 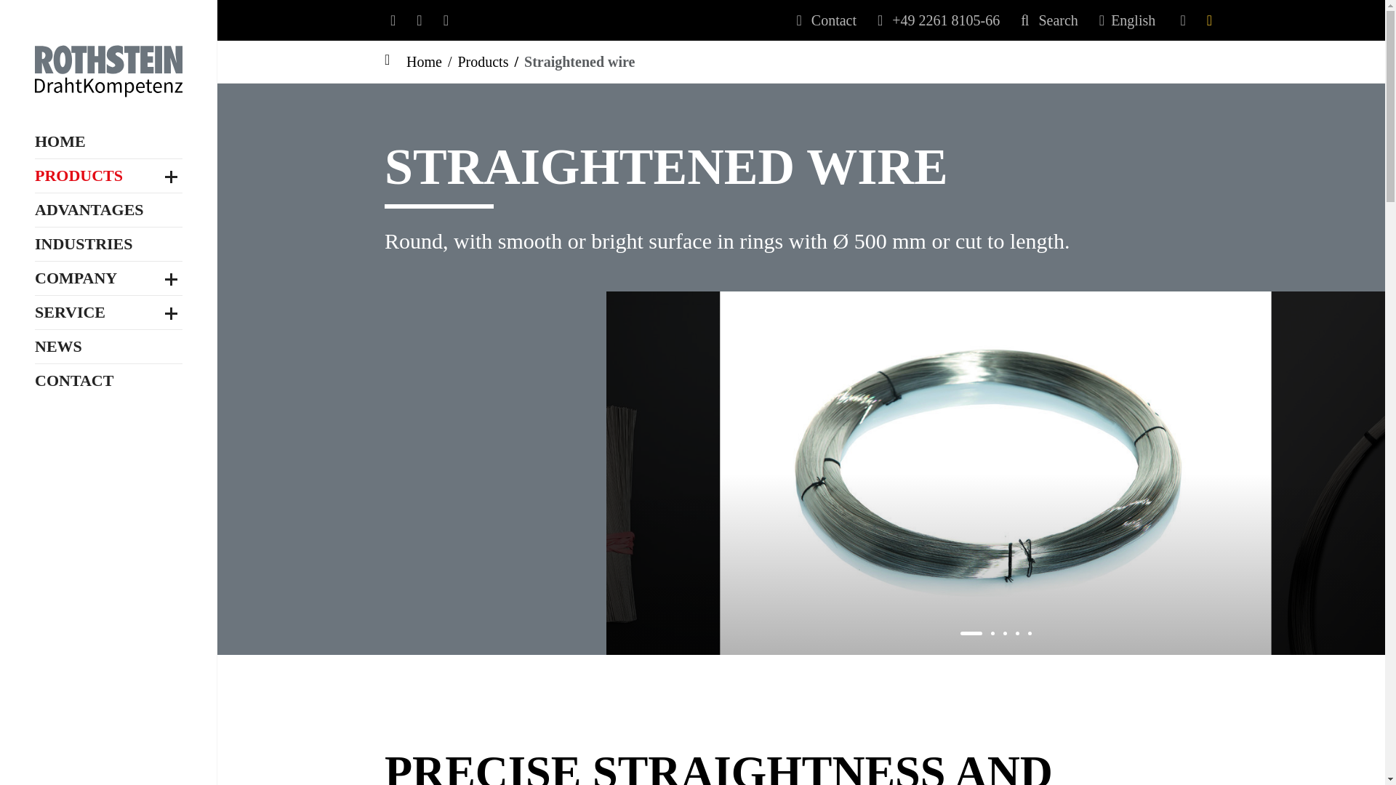 What do you see at coordinates (79, 134) in the screenshot?
I see `PRODUCTS` at bounding box center [79, 134].